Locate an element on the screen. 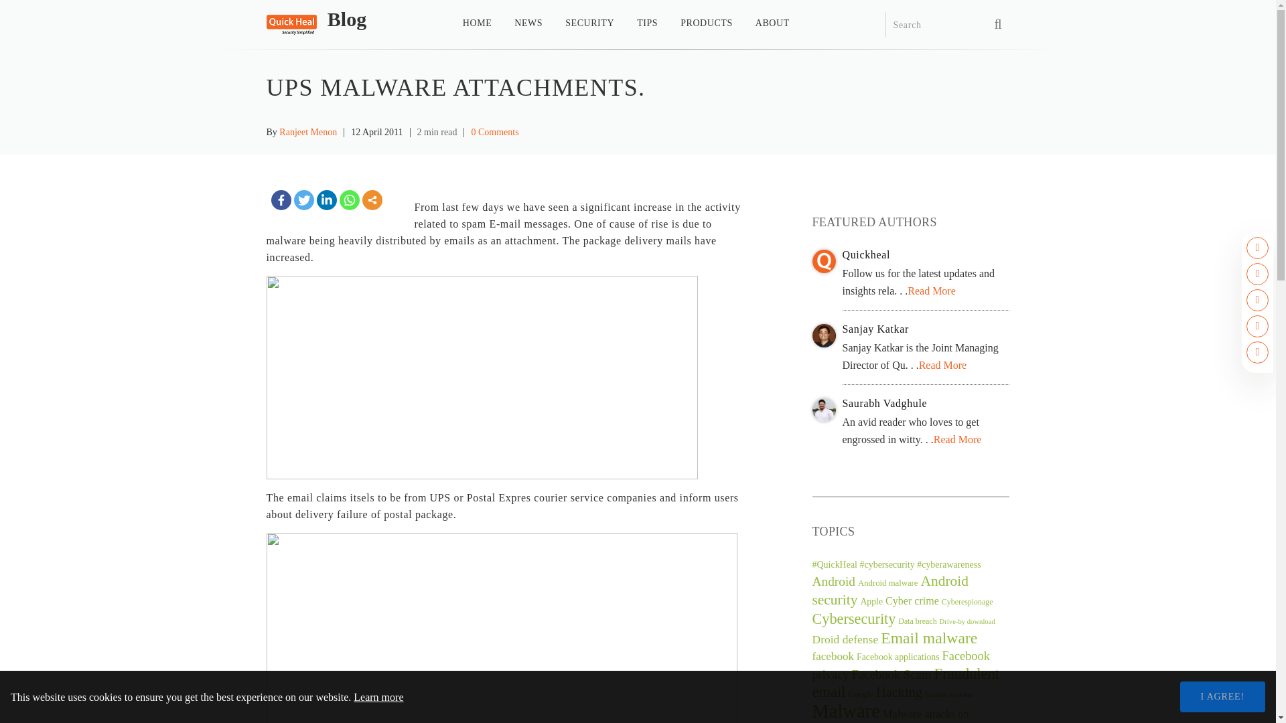 Image resolution: width=1286 pixels, height=723 pixels. Cybersecurity is located at coordinates (853, 619).